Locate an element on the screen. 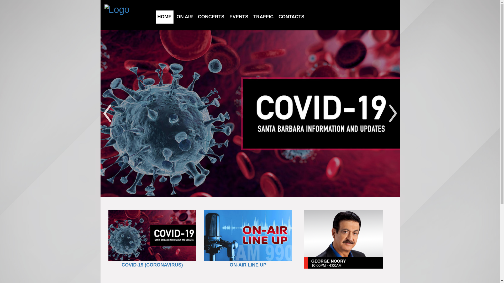 This screenshot has height=283, width=504. HOME is located at coordinates (165, 17).